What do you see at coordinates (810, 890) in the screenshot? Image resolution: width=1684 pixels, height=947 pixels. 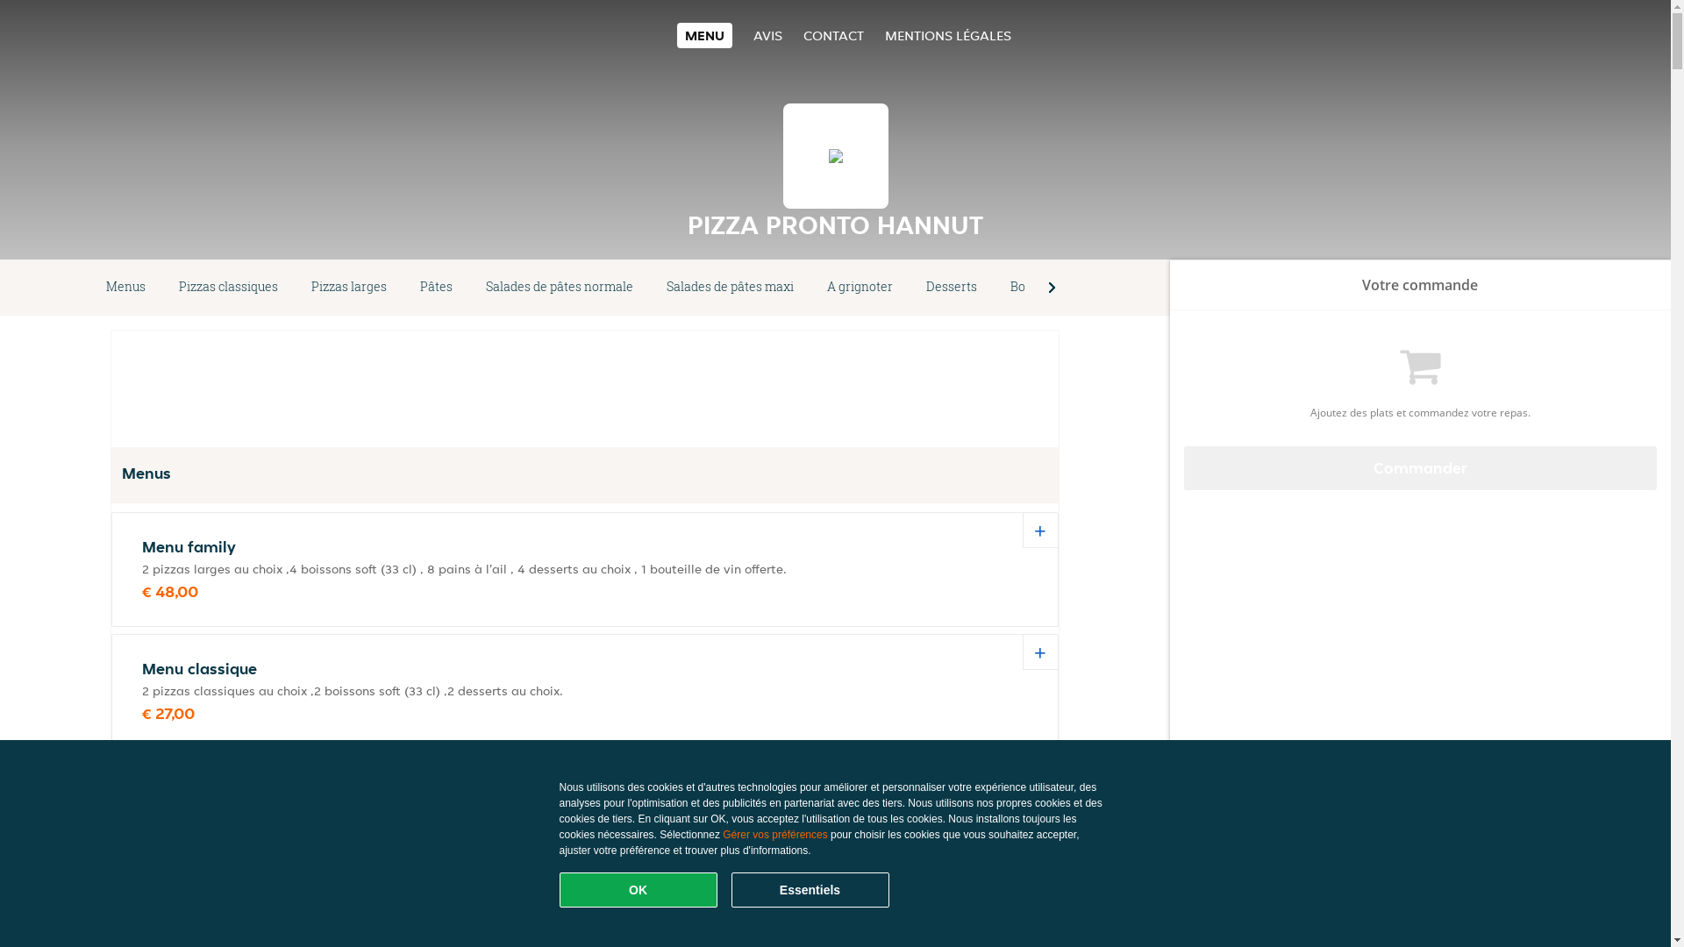 I see `Essentiels` at bounding box center [810, 890].